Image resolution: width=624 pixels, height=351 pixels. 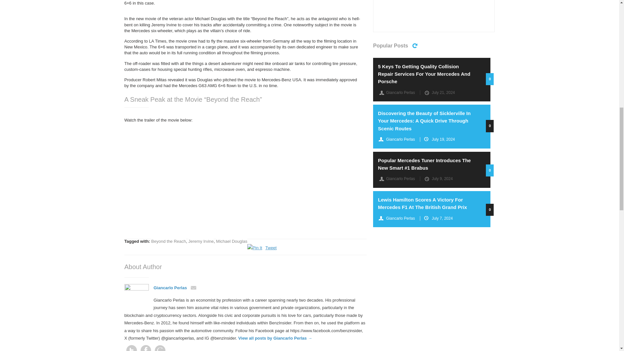 I want to click on Send email, so click(x=175, y=288).